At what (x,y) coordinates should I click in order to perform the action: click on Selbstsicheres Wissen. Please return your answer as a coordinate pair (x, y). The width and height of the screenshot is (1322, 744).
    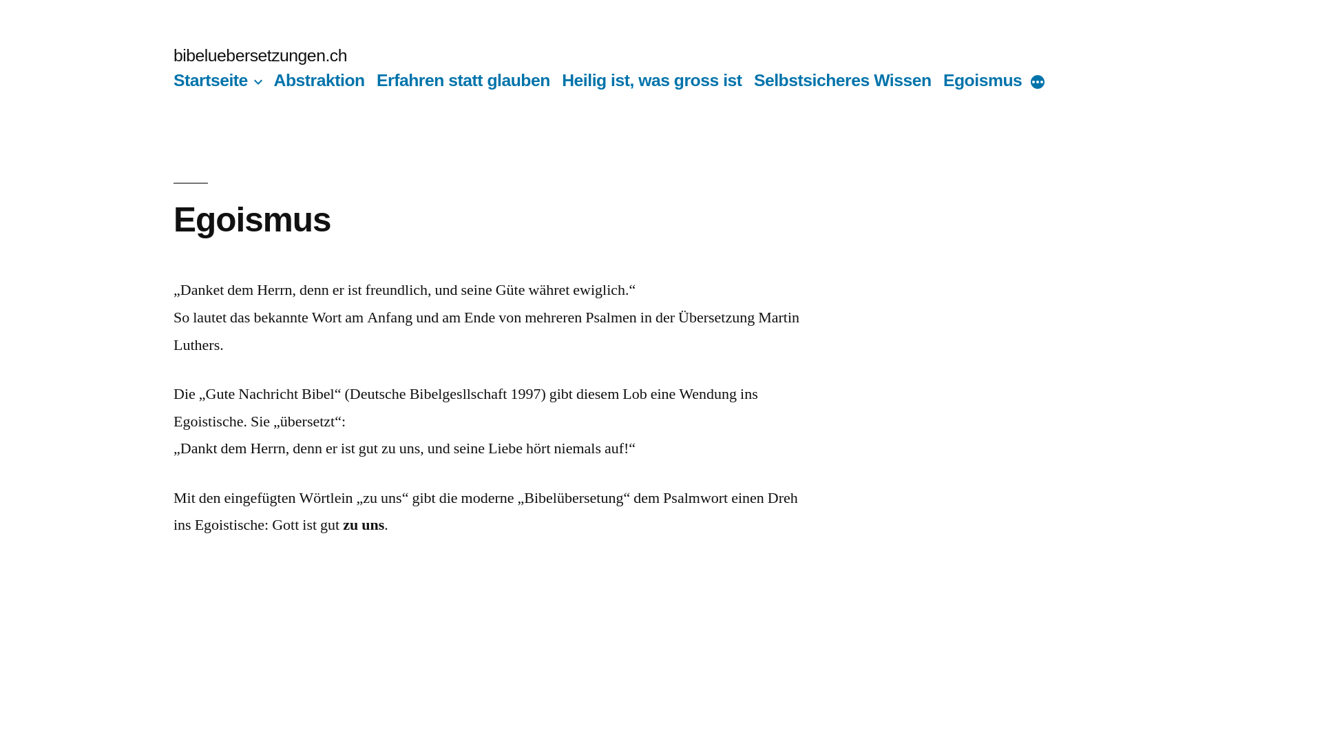
    Looking at the image, I should click on (843, 80).